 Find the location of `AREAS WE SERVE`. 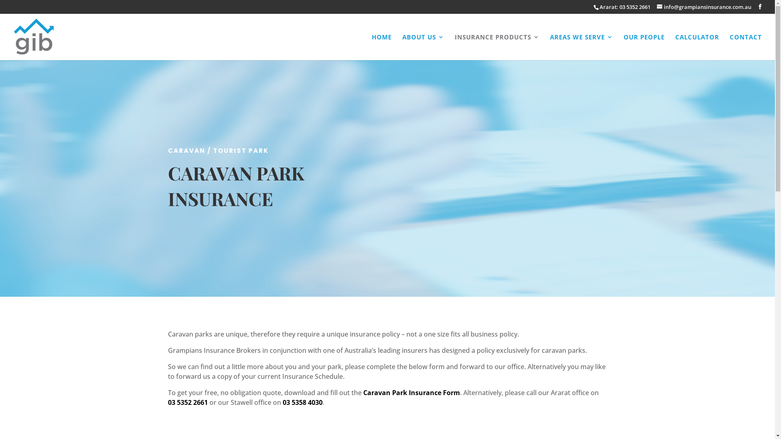

AREAS WE SERVE is located at coordinates (582, 47).